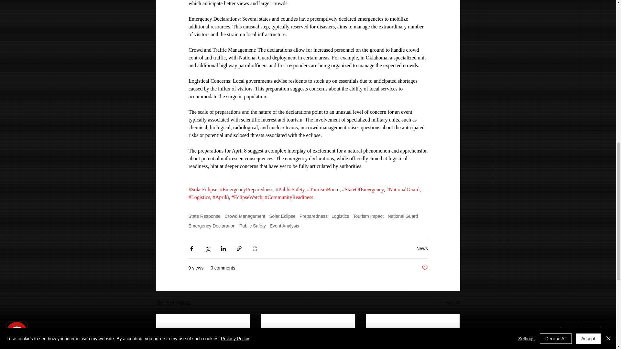 Image resolution: width=621 pixels, height=349 pixels. Describe the element at coordinates (204, 216) in the screenshot. I see `State Response` at that location.